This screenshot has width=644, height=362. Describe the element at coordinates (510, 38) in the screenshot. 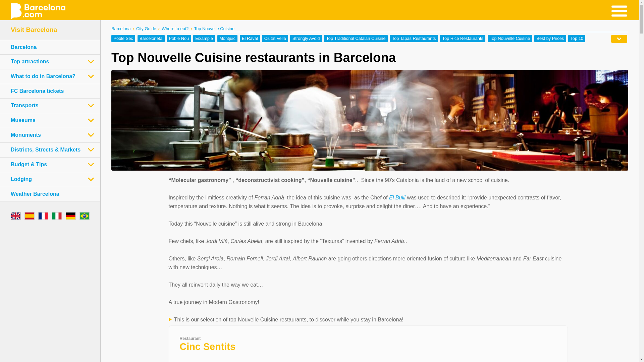

I see `Top Nouvelle Cuisine` at that location.